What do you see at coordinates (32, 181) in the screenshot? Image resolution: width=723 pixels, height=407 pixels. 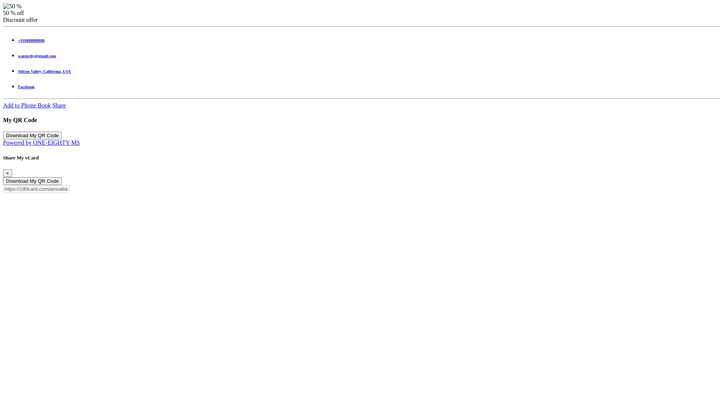 I see `Download My QR Code` at bounding box center [32, 181].